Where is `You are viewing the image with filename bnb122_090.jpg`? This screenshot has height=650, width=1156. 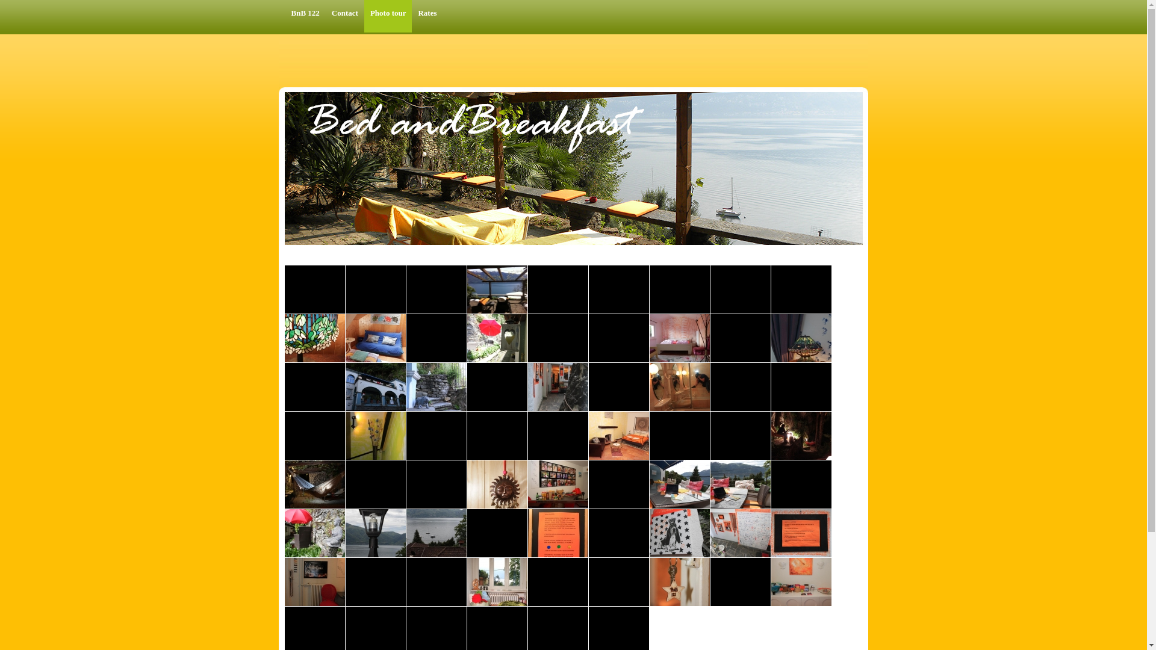
You are viewing the image with filename bnb122_090.jpg is located at coordinates (497, 289).